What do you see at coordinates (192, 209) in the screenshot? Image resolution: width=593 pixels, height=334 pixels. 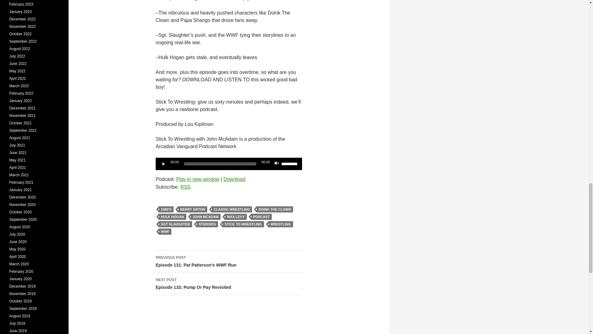 I see `PODCAST` at bounding box center [192, 209].